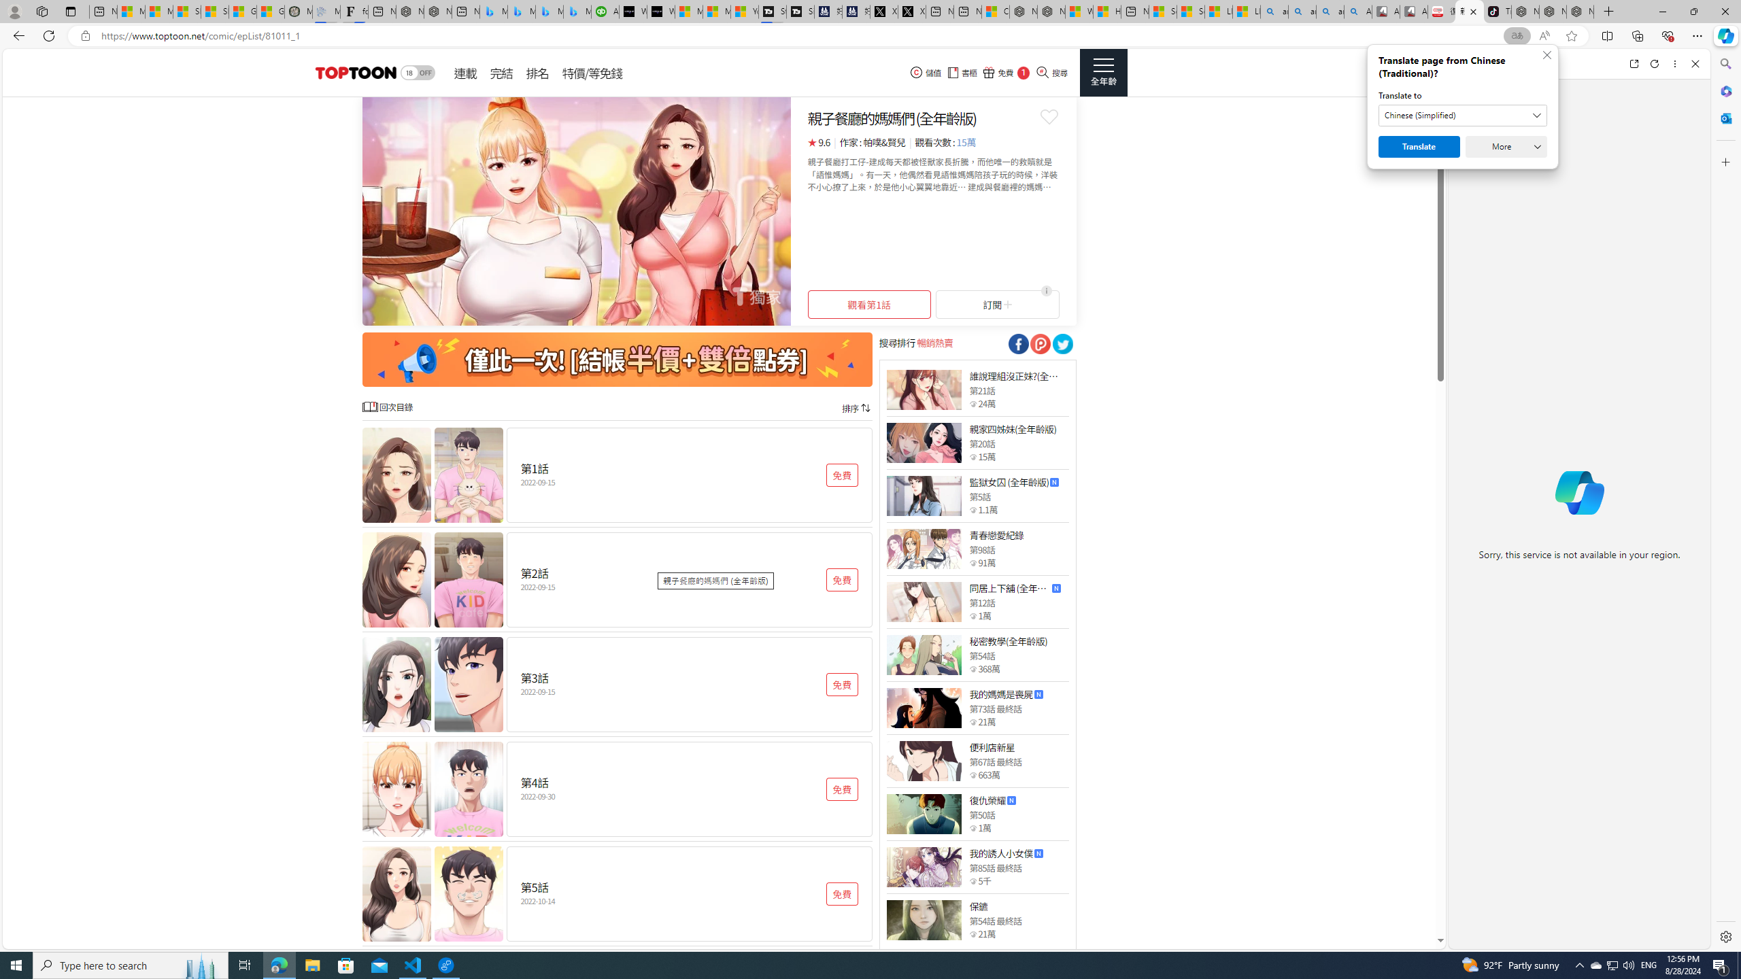 Image resolution: width=1741 pixels, height=979 pixels. I want to click on Nordace - Summer Adventures 2024, so click(1051, 12).